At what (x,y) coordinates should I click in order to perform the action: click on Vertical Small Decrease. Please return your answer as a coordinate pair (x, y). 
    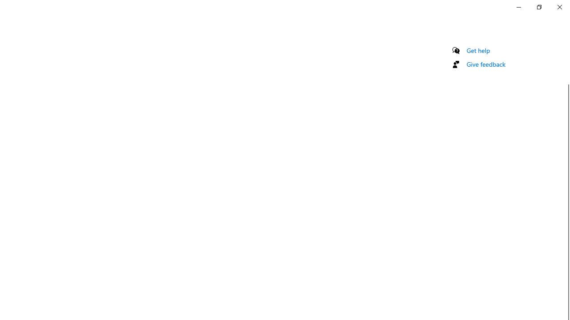
    Looking at the image, I should click on (566, 46).